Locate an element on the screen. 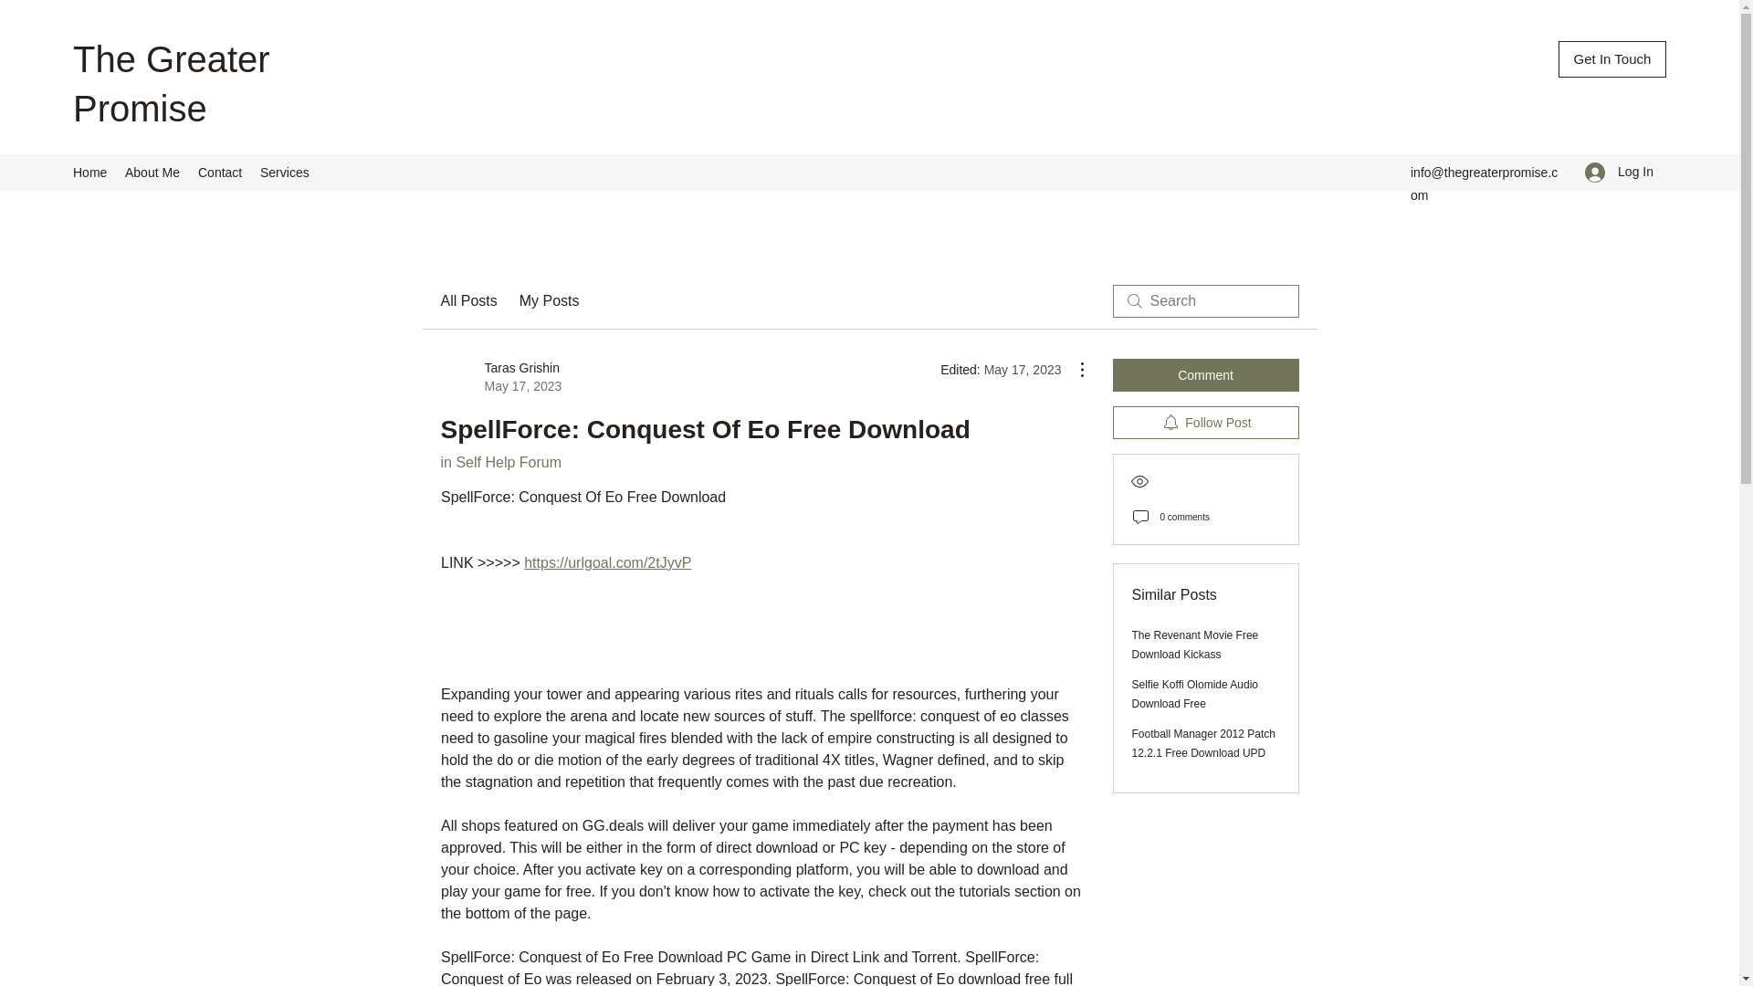 The image size is (1753, 986). in Self Help Forum is located at coordinates (500, 462).